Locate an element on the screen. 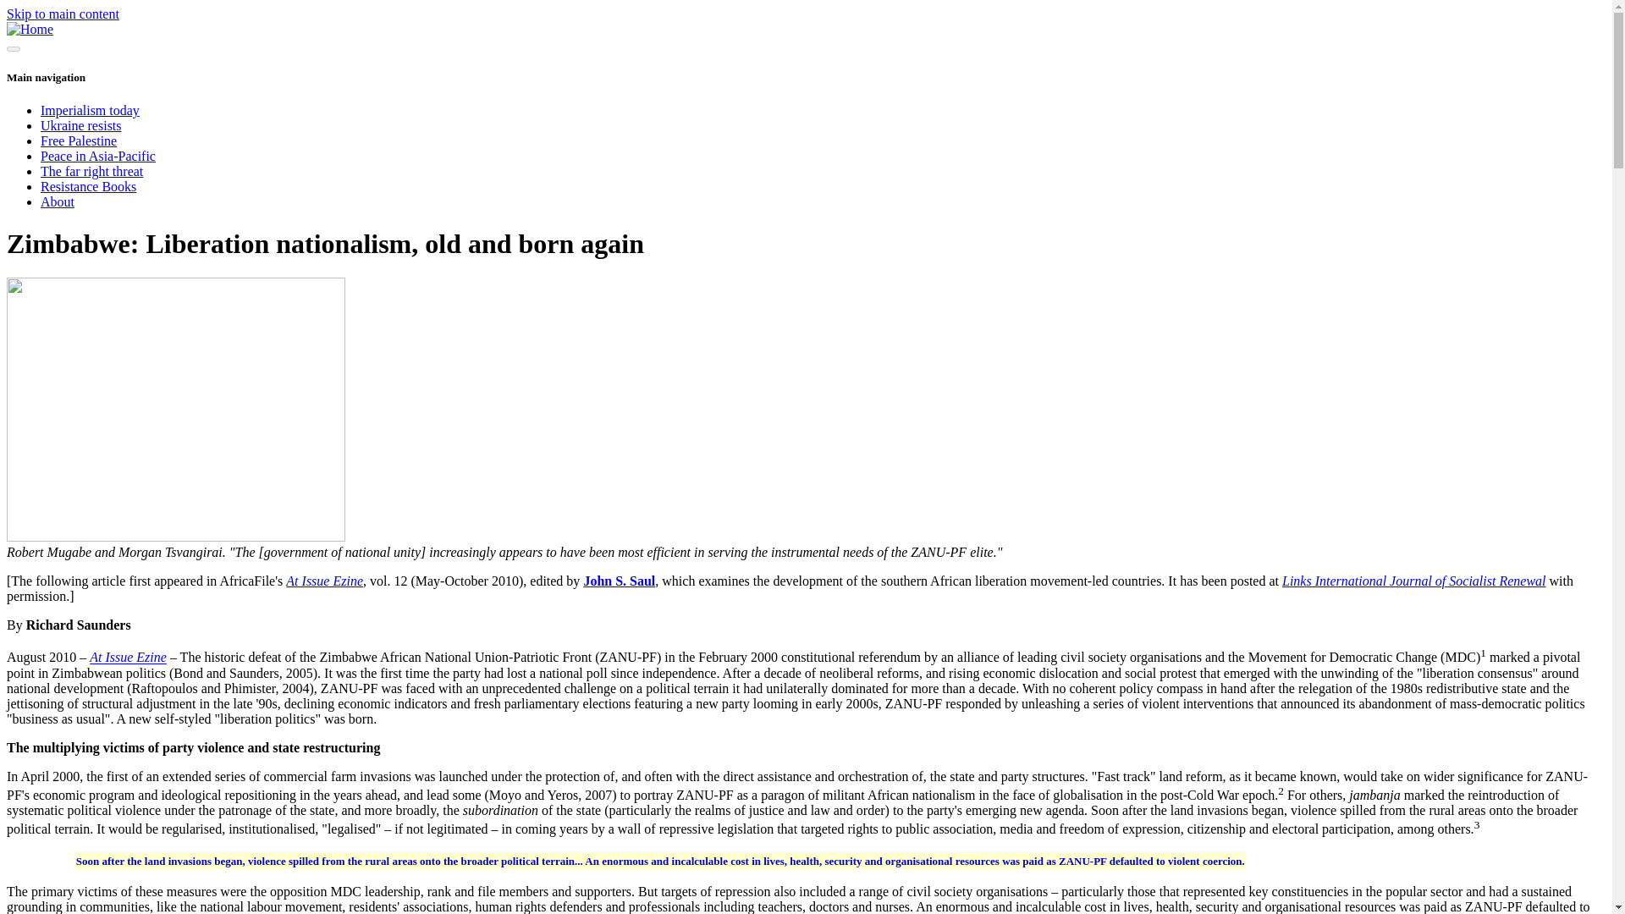 The height and width of the screenshot is (914, 1625). At Issue Ezine is located at coordinates (323, 581).